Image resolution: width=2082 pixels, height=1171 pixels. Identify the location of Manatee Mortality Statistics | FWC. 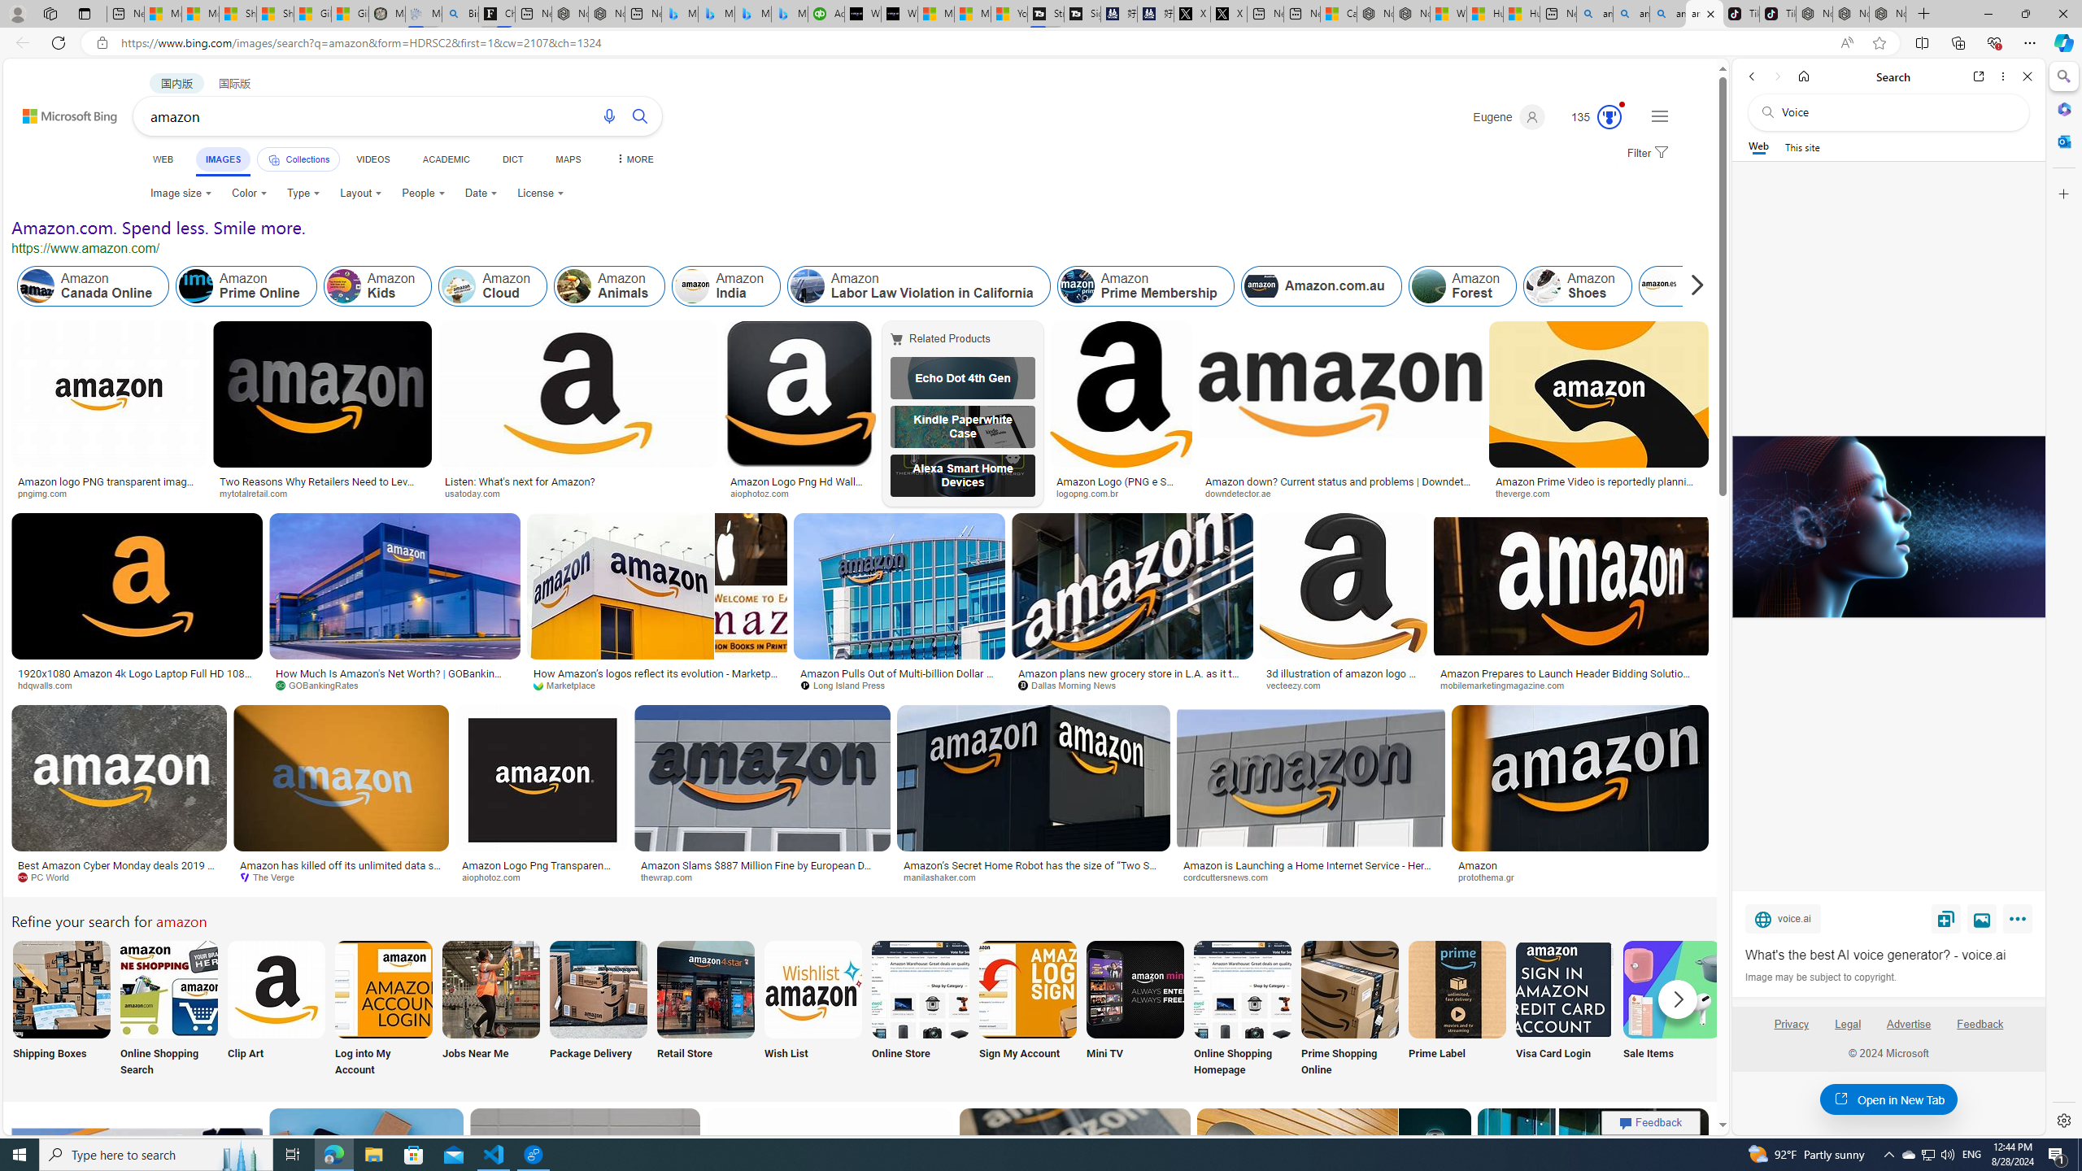
(387, 14).